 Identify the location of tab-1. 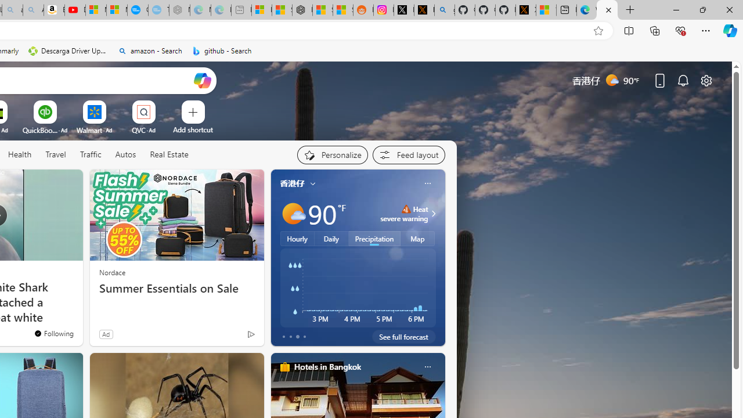
(290, 337).